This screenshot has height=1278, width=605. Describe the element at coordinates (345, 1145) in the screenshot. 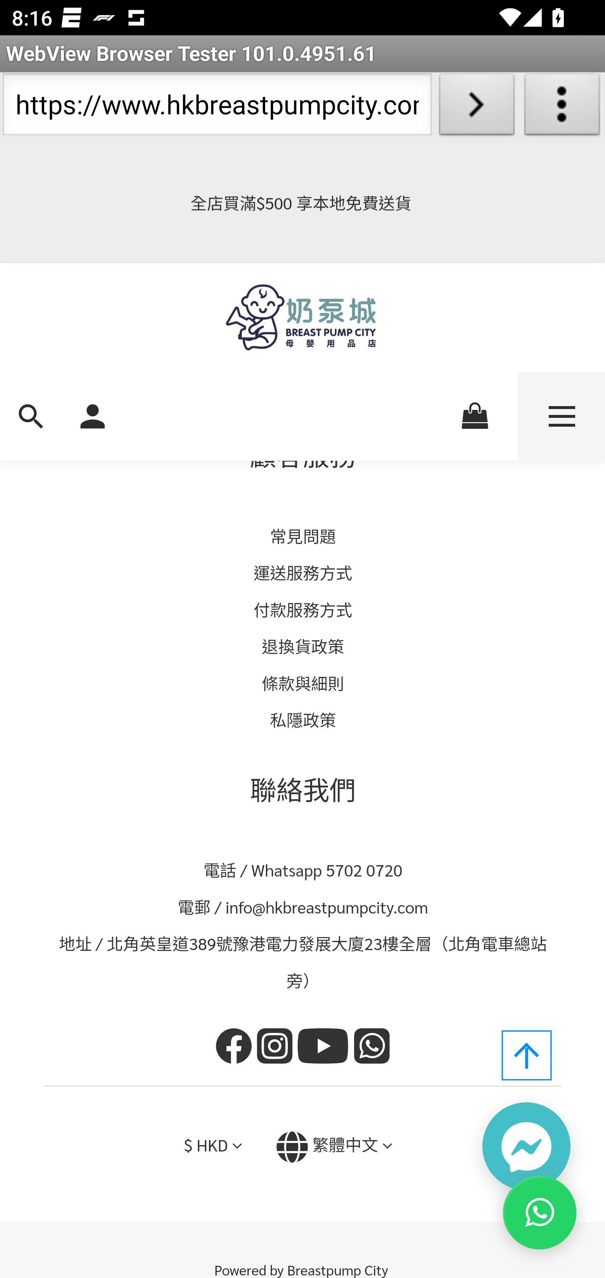

I see `繁體中文` at that location.